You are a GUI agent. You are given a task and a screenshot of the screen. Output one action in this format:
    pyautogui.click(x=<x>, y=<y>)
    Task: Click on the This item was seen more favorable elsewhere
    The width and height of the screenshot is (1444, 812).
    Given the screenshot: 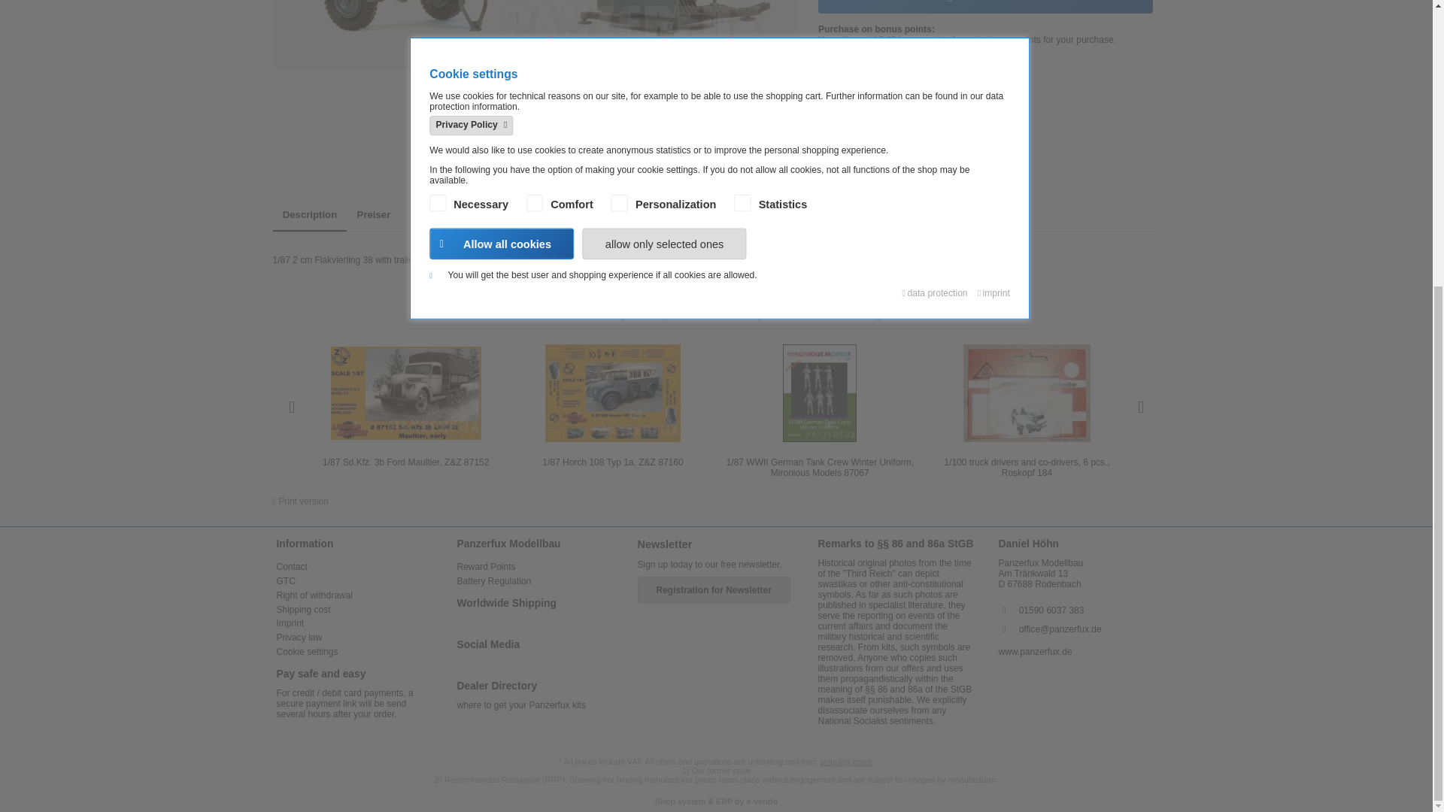 What is the action you would take?
    pyautogui.click(x=913, y=123)
    